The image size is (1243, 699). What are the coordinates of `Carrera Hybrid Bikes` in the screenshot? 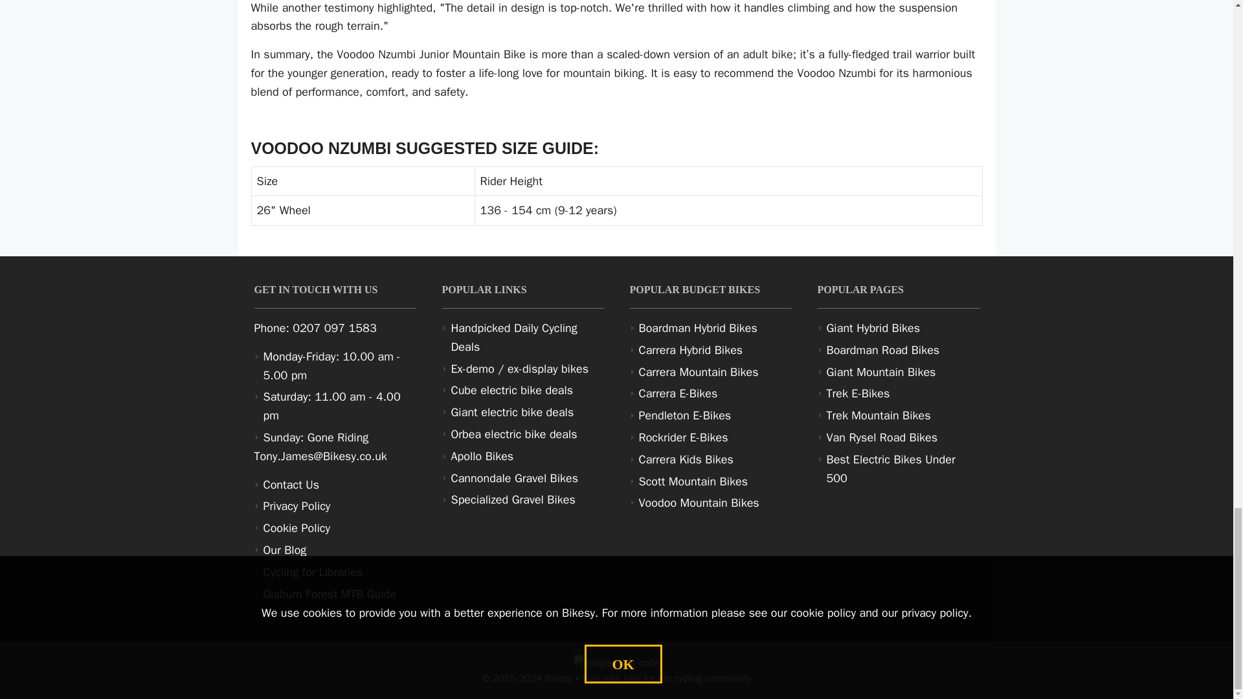 It's located at (690, 349).